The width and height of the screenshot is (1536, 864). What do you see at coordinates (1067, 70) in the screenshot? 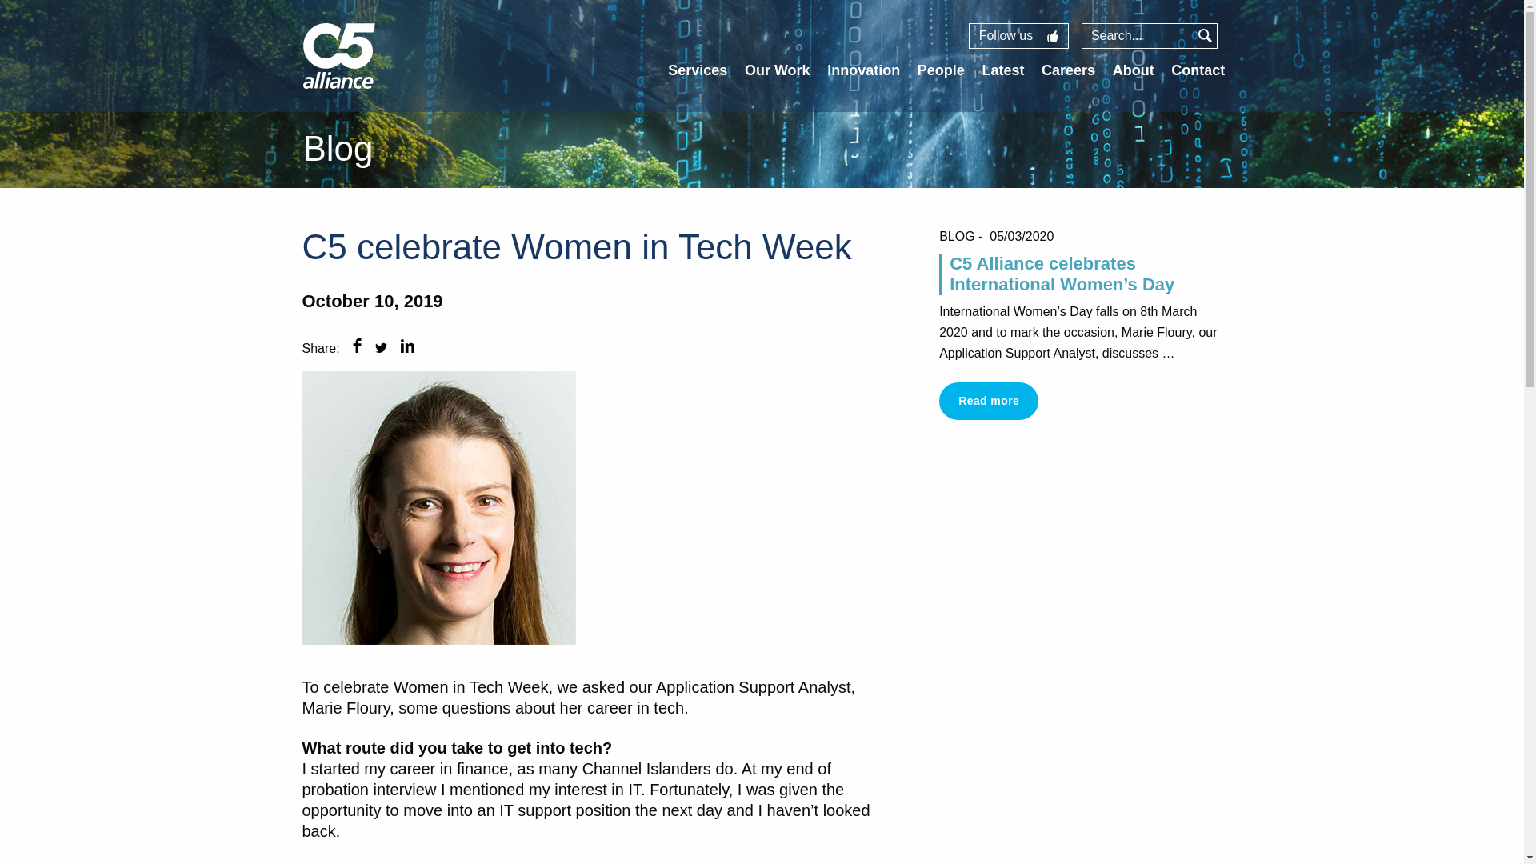
I see `Careers` at bounding box center [1067, 70].